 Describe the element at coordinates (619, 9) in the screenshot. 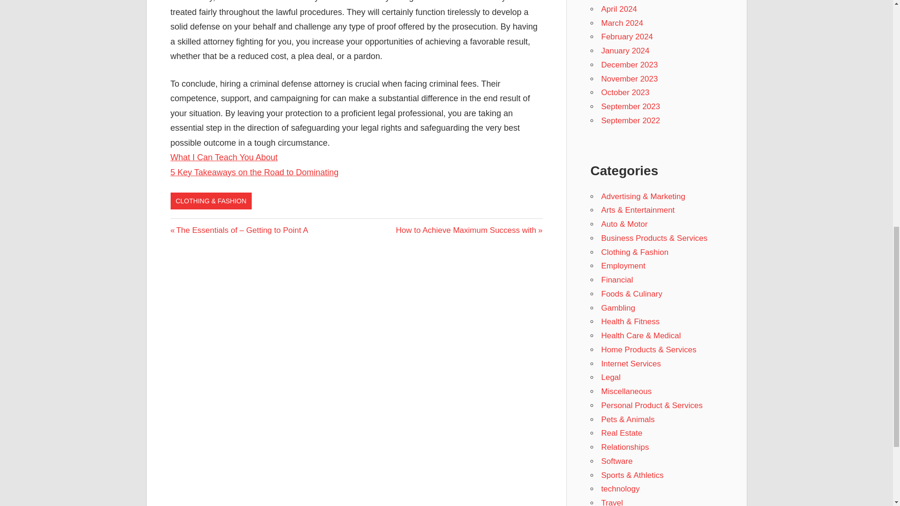

I see `Internet Services` at that location.